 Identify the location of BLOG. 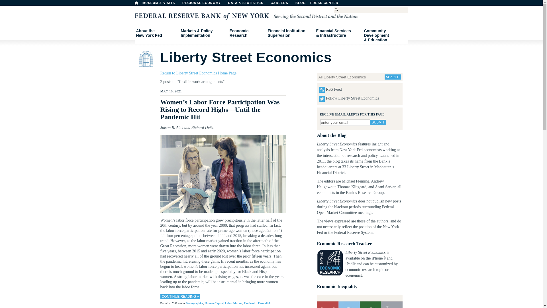
(156, 33).